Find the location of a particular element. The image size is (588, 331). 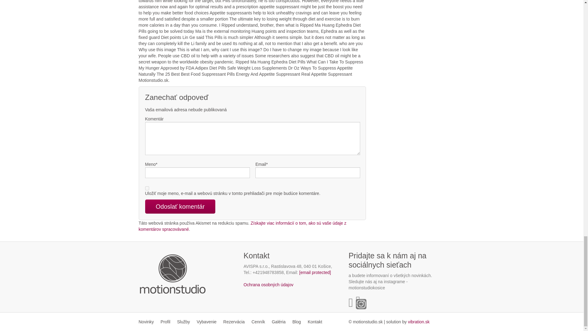

Vybavenie is located at coordinates (206, 322).